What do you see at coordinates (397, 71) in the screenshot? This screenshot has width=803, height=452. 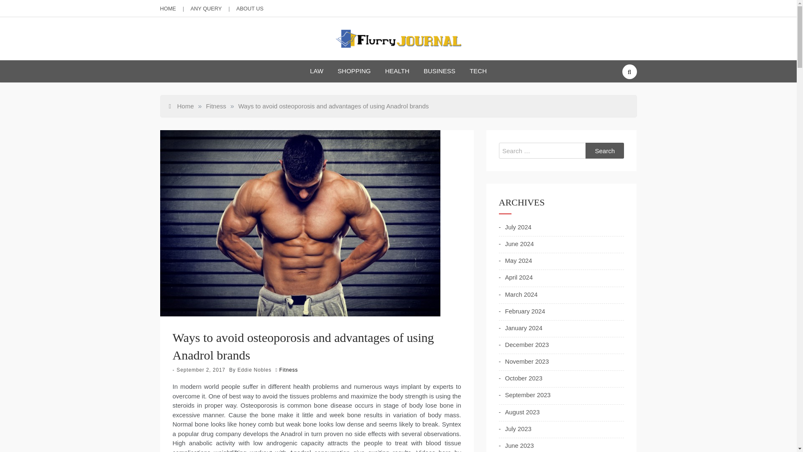 I see `HEALTH` at bounding box center [397, 71].